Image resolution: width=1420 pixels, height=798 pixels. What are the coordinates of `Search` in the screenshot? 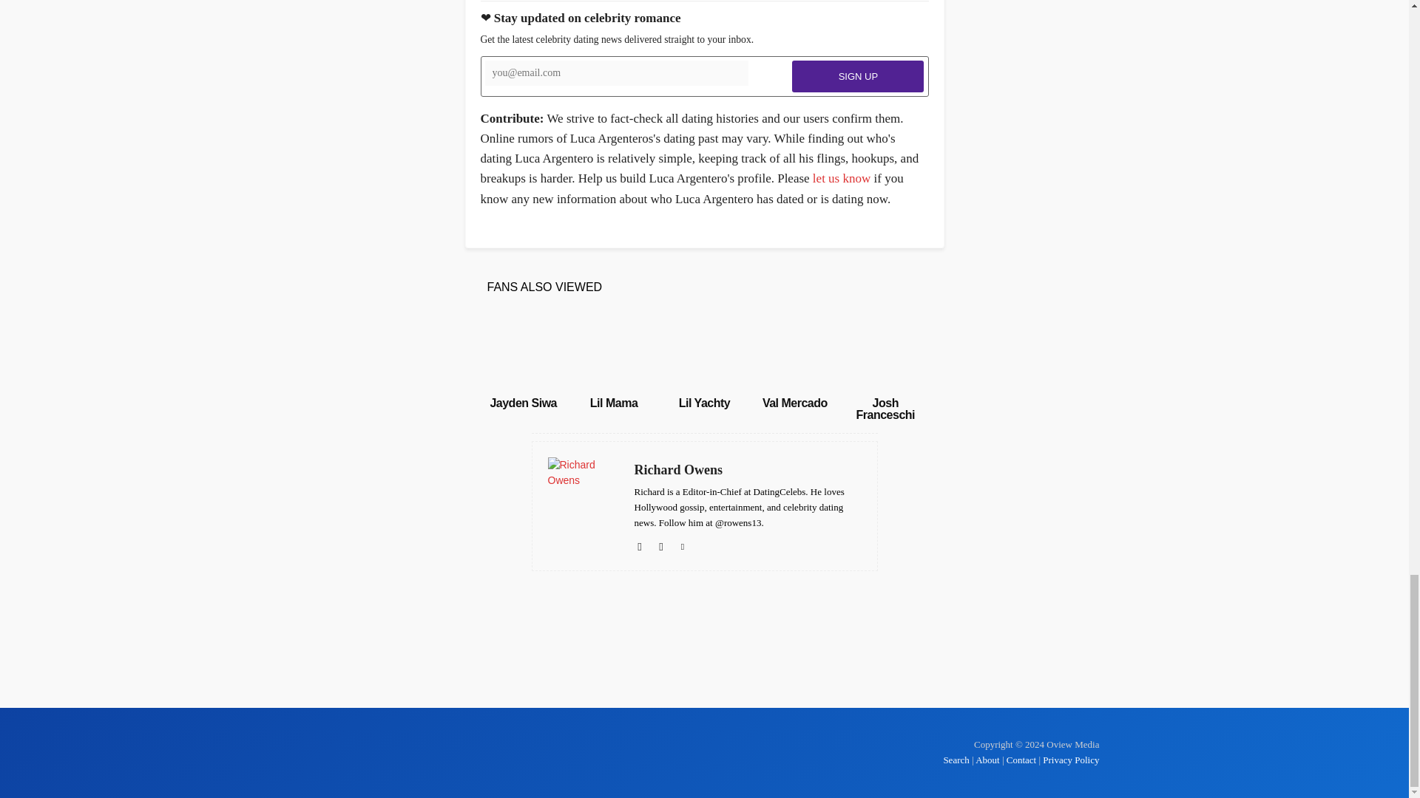 It's located at (957, 760).